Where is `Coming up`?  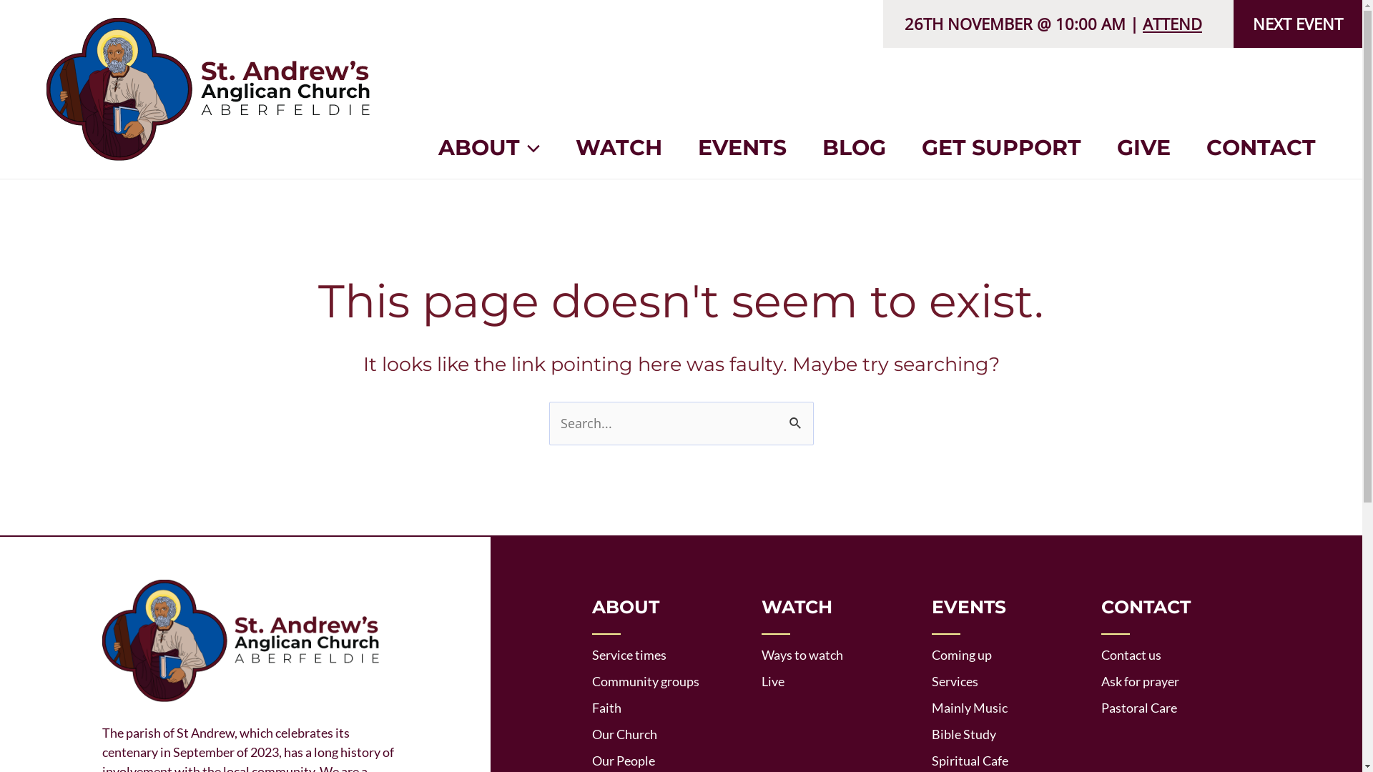 Coming up is located at coordinates (961, 655).